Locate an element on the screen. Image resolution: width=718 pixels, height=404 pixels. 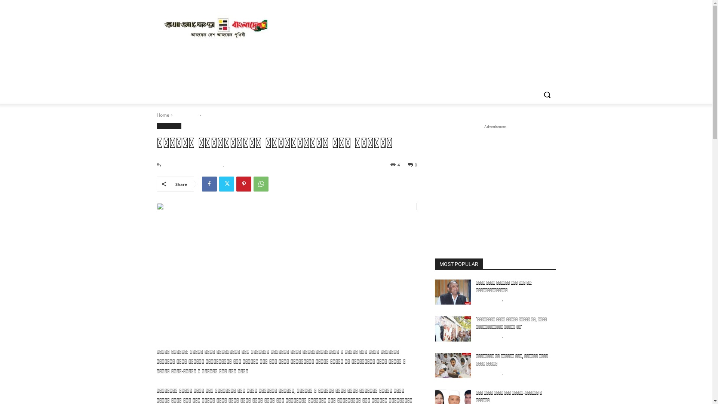
Pinterest is located at coordinates (244, 184).